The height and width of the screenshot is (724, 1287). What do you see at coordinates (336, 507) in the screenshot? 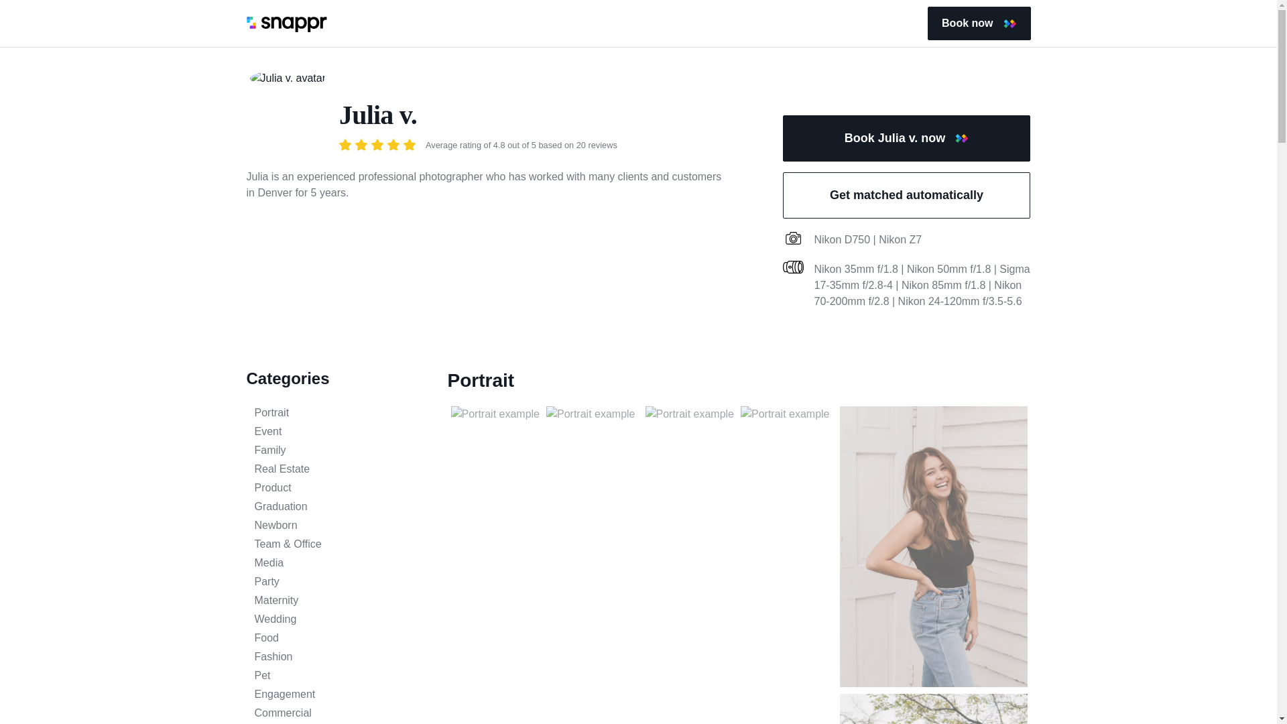
I see `Graduation` at bounding box center [336, 507].